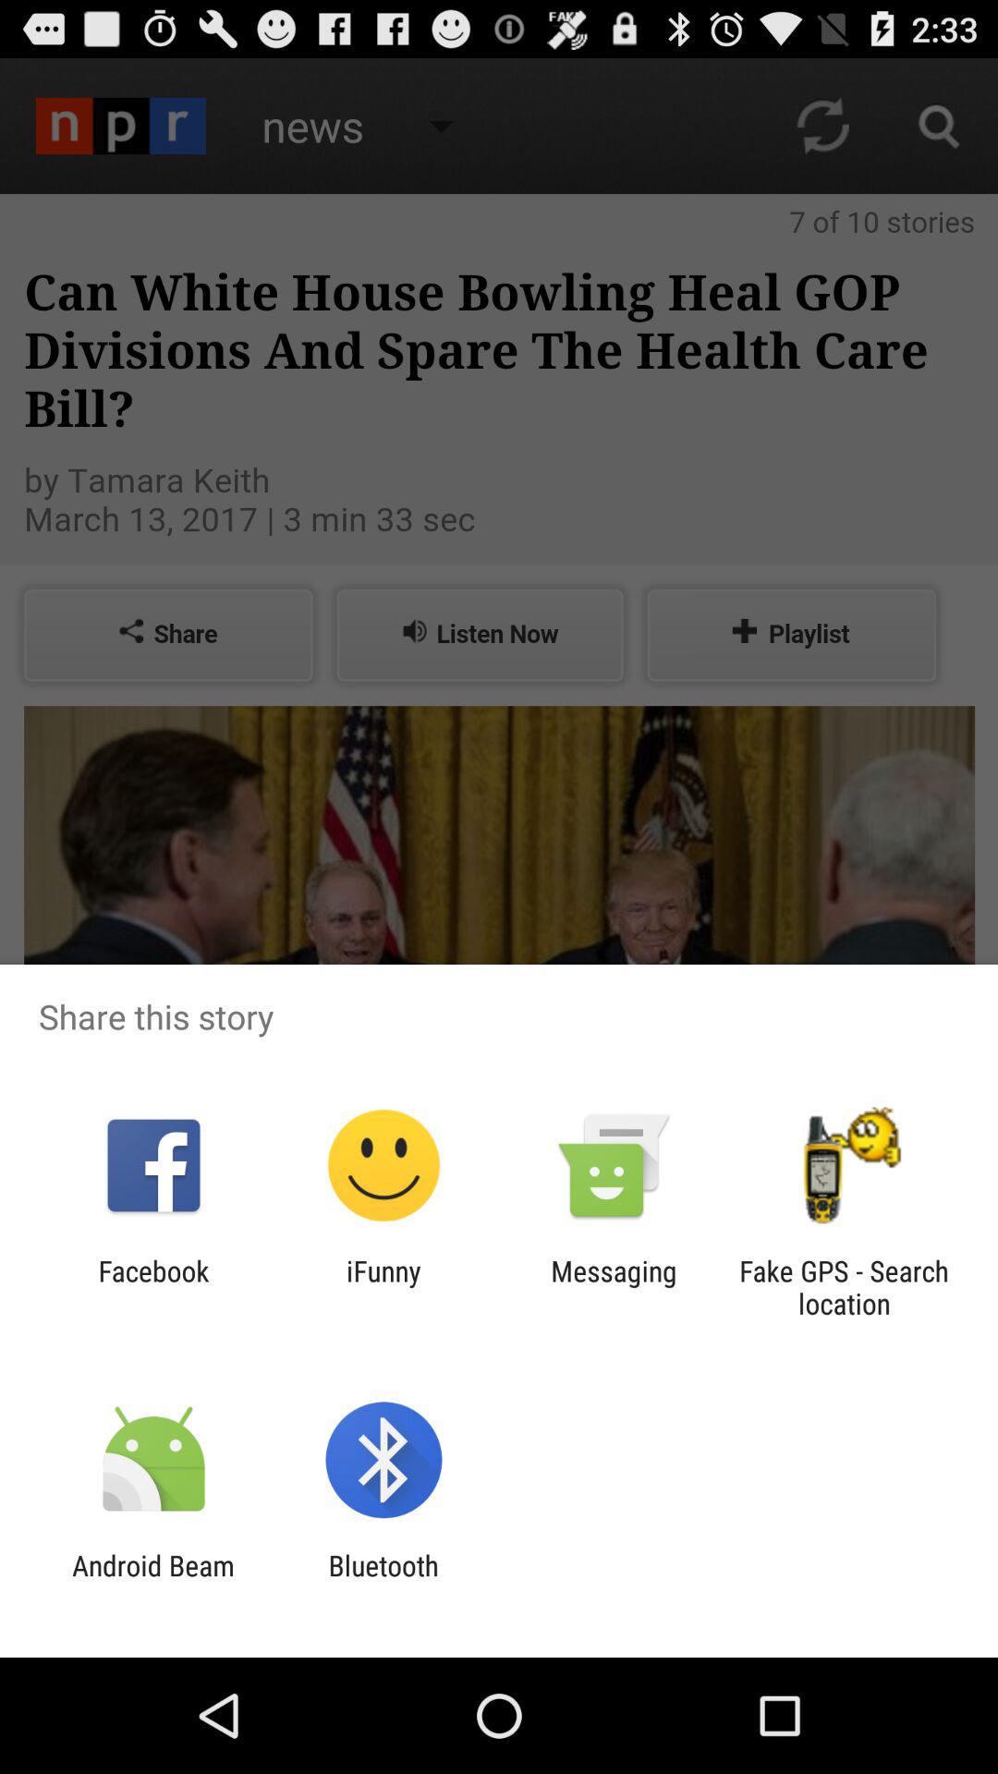 This screenshot has width=998, height=1774. What do you see at coordinates (383, 1287) in the screenshot?
I see `press the app to the left of messaging icon` at bounding box center [383, 1287].